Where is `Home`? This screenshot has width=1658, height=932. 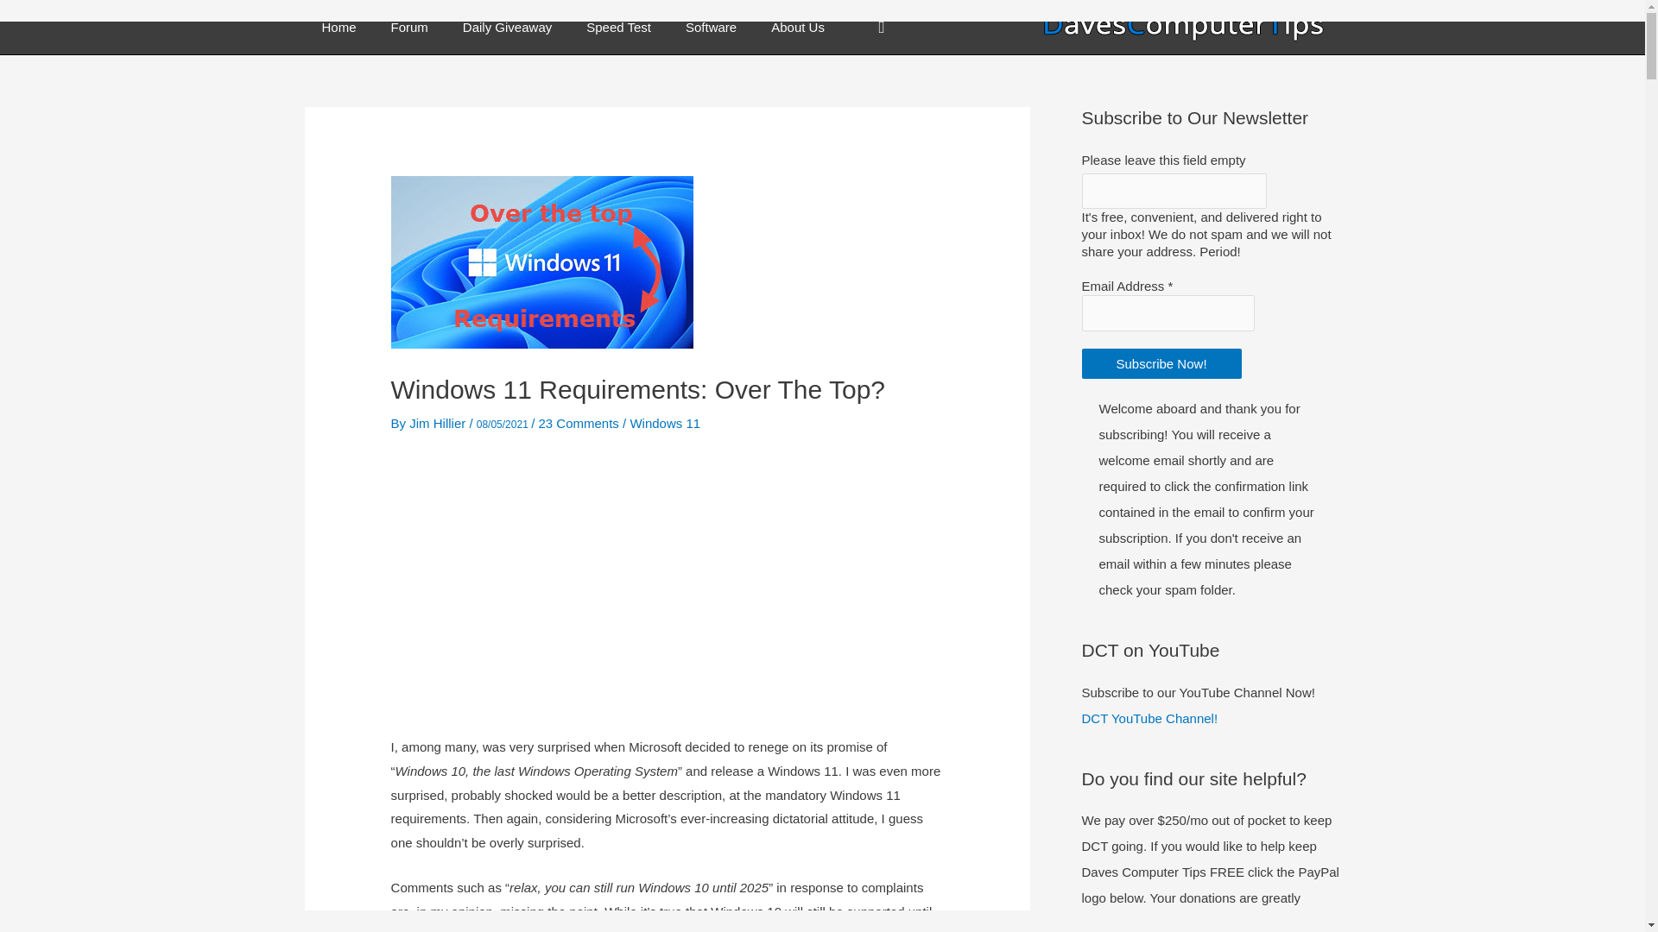
Home is located at coordinates (339, 27).